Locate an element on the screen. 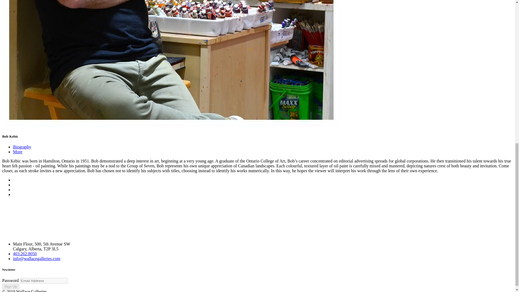  403.262.8050 is located at coordinates (25, 254).